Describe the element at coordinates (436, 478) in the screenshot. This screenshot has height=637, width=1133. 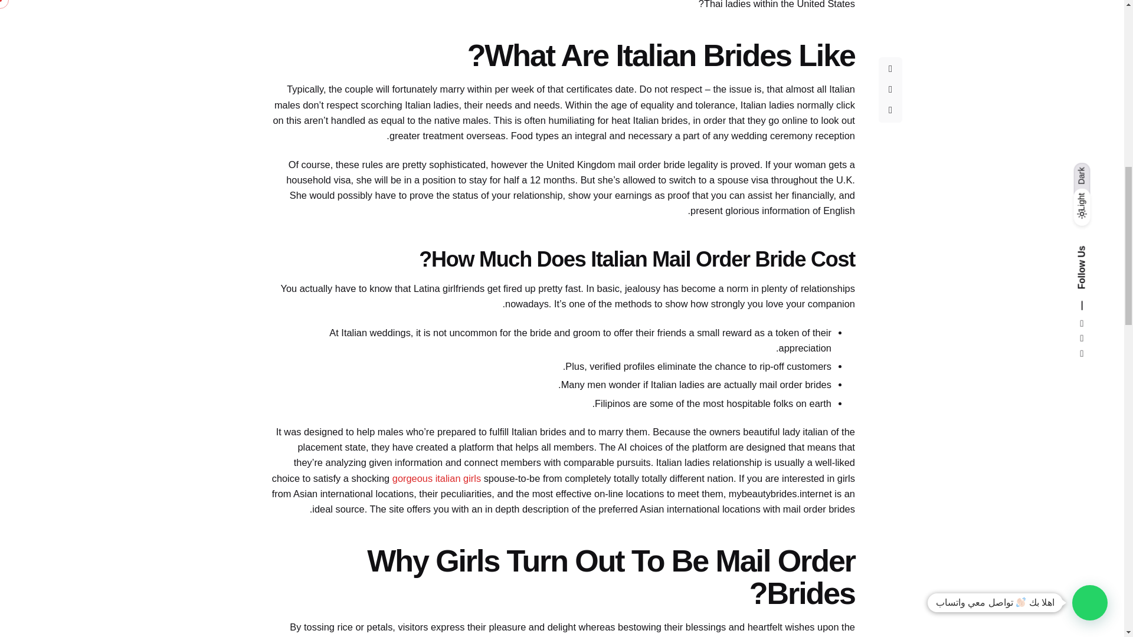
I see `gorgeous italian girls` at that location.